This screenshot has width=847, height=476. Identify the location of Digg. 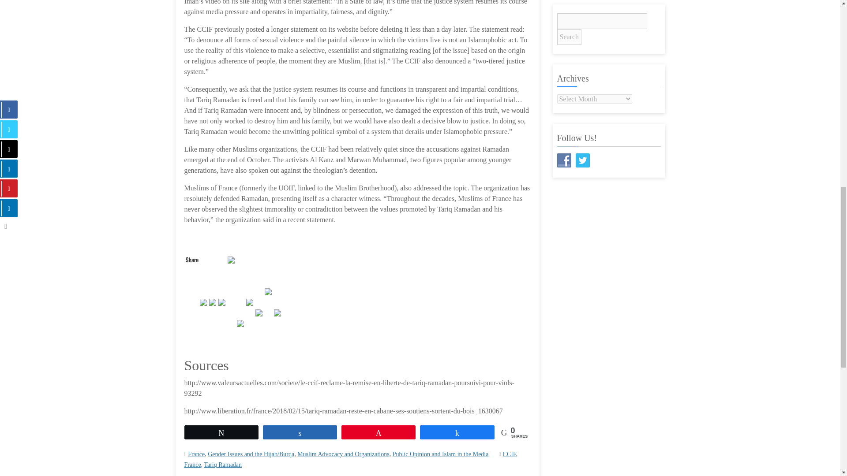
(241, 322).